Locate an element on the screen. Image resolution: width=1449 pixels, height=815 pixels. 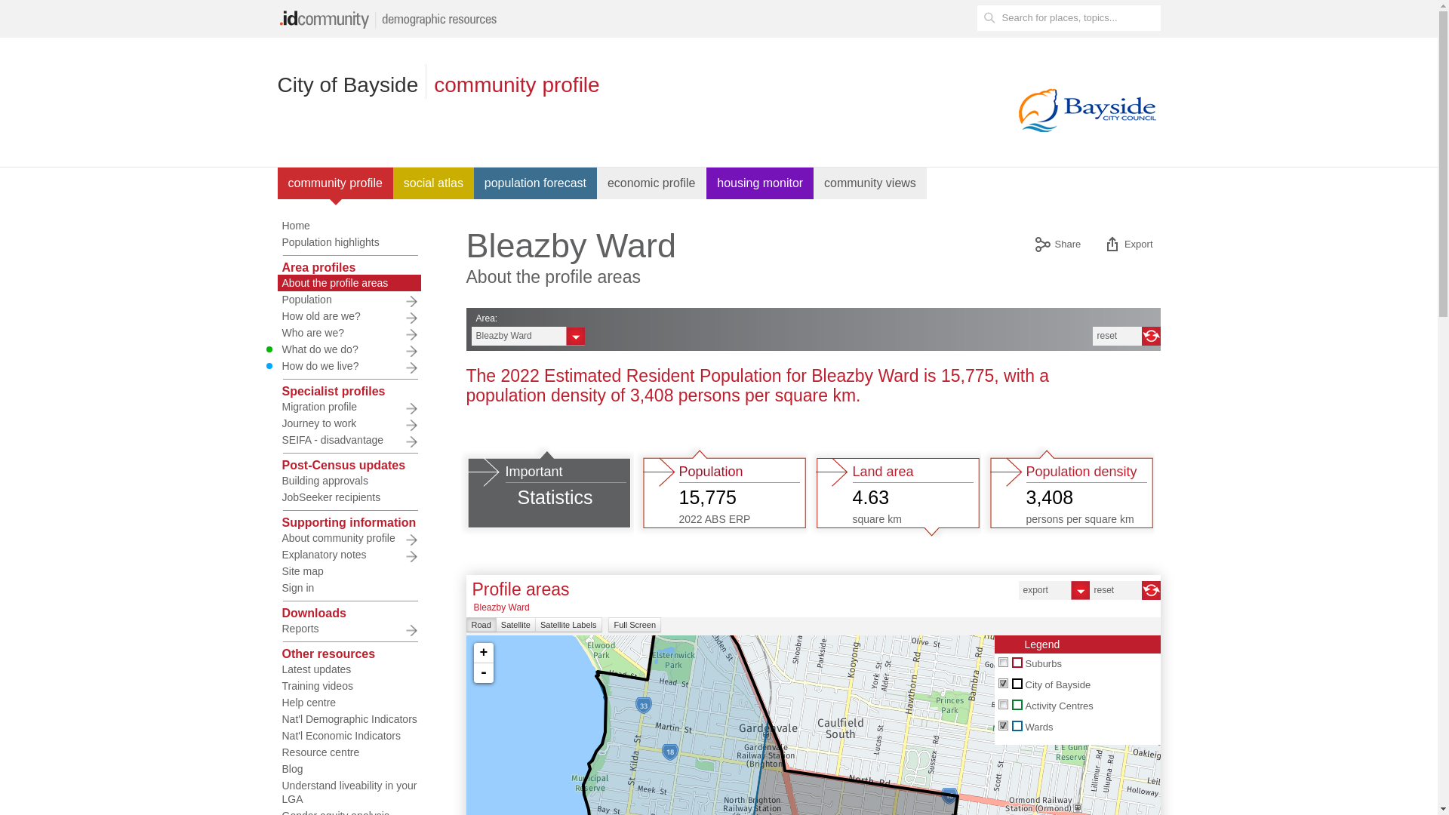
social atlas is located at coordinates (433, 183).